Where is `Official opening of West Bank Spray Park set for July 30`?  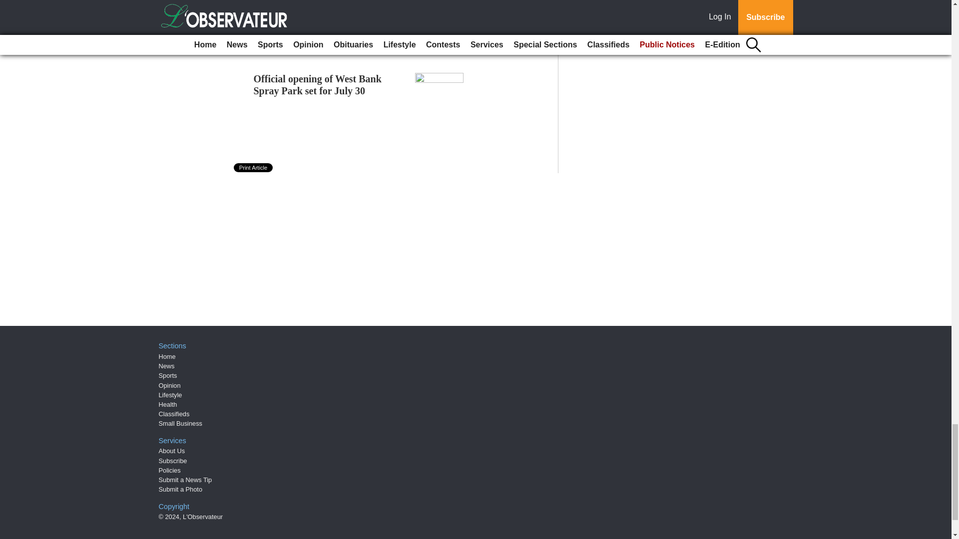
Official opening of West Bank Spray Park set for July 30 is located at coordinates (318, 85).